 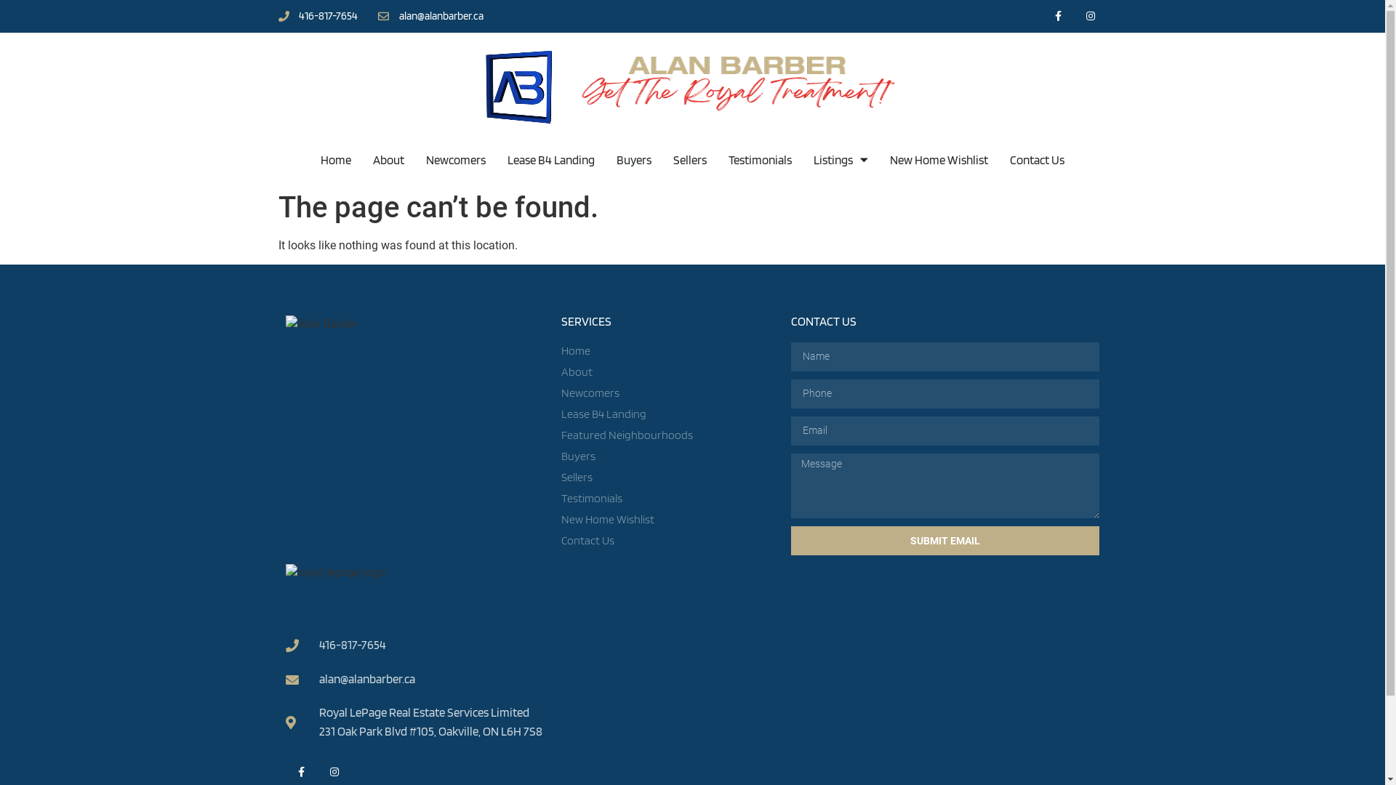 I want to click on New Home Wishlist, so click(x=939, y=160).